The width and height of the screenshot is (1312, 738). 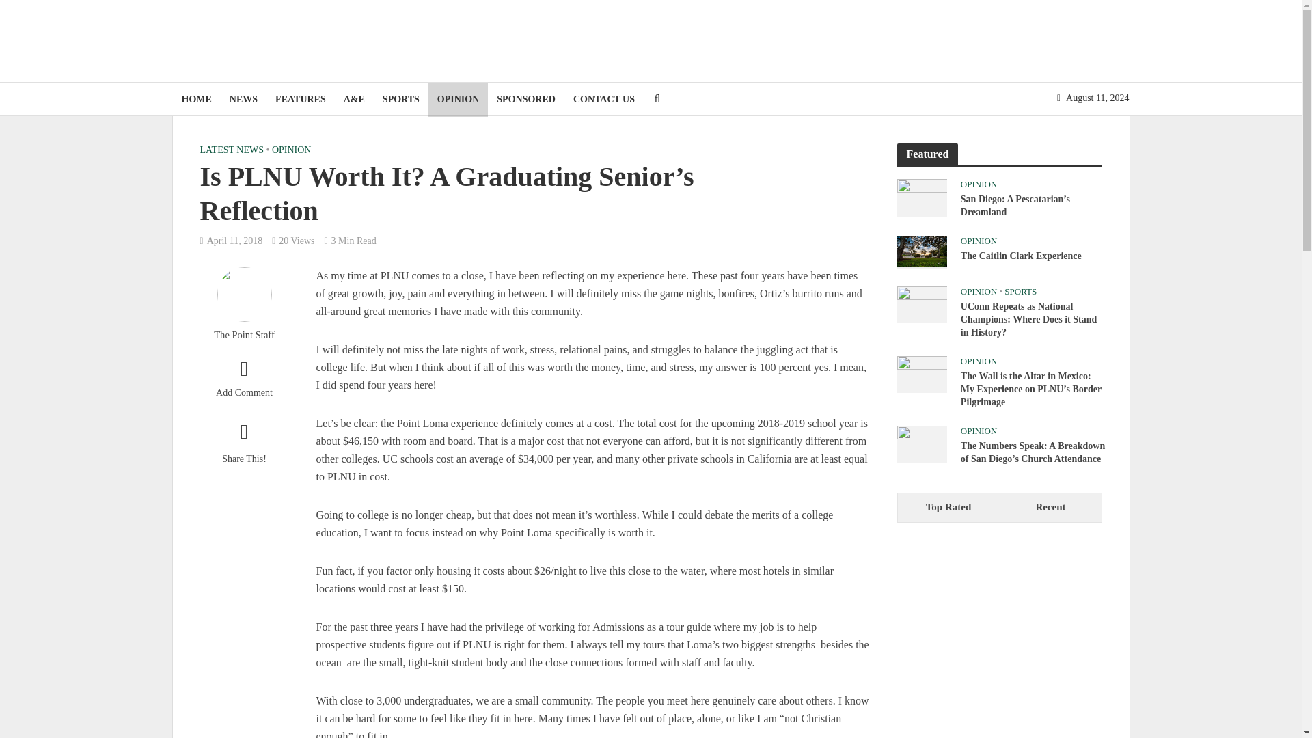 I want to click on NEWS, so click(x=243, y=99).